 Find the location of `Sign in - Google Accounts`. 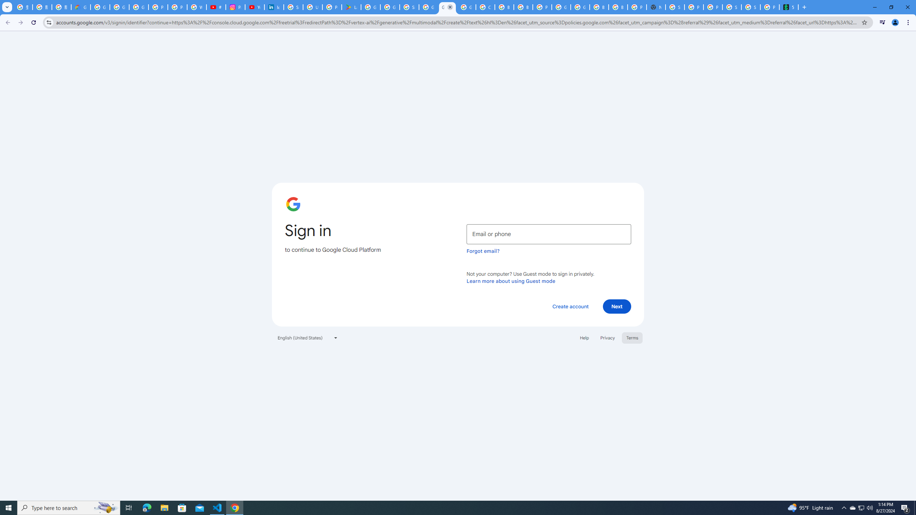

Sign in - Google Accounts is located at coordinates (293, 7).